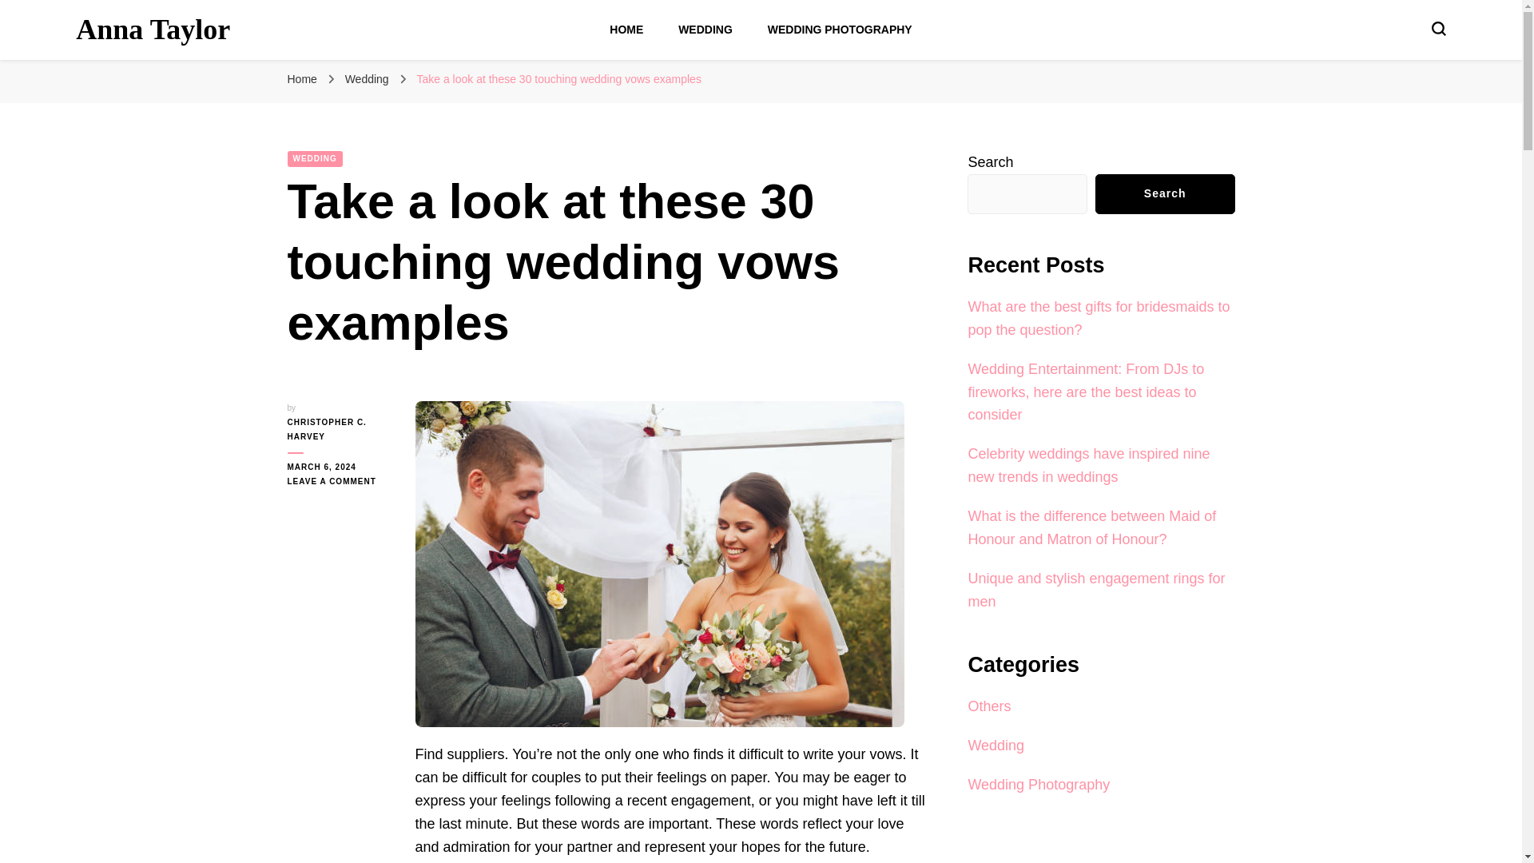  What do you see at coordinates (558, 78) in the screenshot?
I see `Take a look at these 30 touching wedding vows examples` at bounding box center [558, 78].